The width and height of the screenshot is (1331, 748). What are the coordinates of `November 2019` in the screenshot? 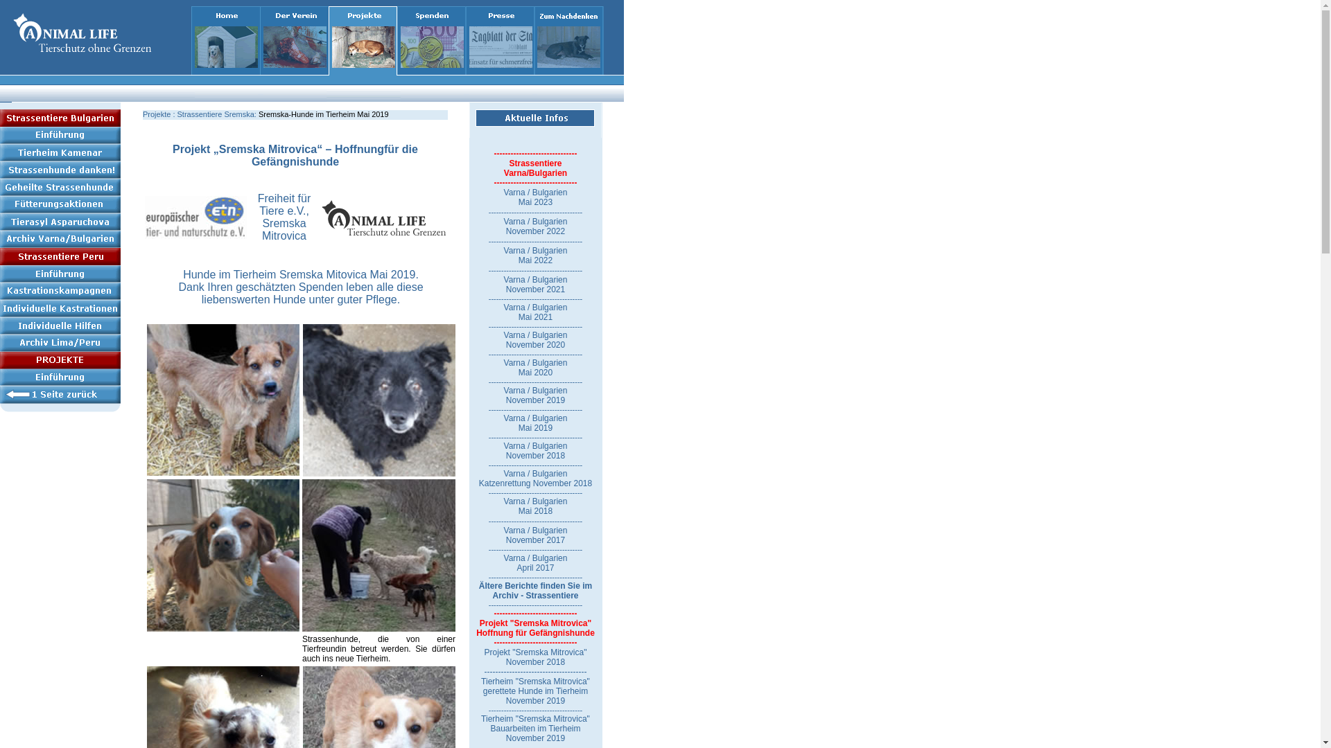 It's located at (535, 737).